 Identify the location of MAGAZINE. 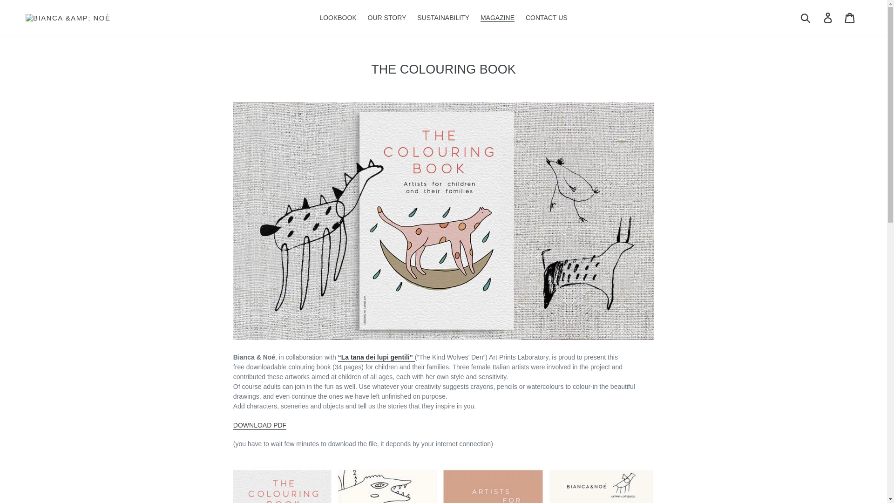
(497, 18).